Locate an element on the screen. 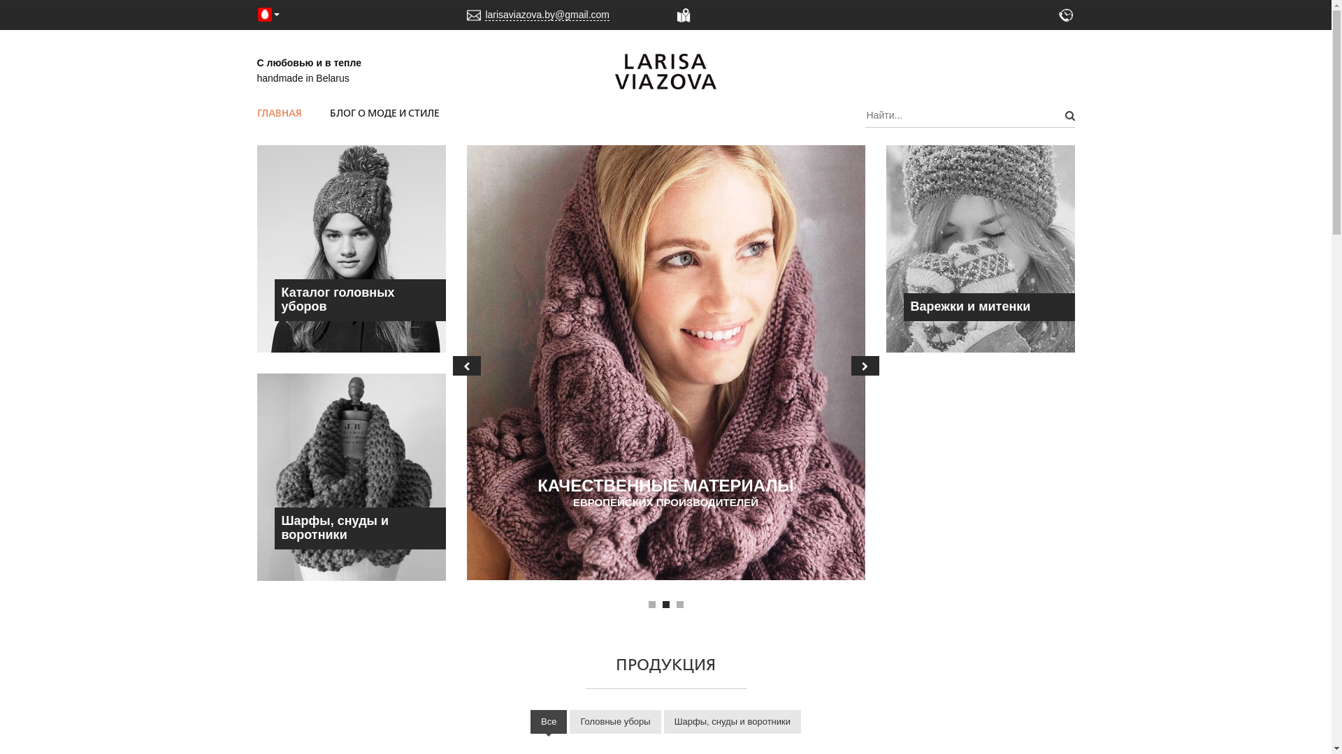 Image resolution: width=1342 pixels, height=754 pixels. Previous is located at coordinates (467, 366).